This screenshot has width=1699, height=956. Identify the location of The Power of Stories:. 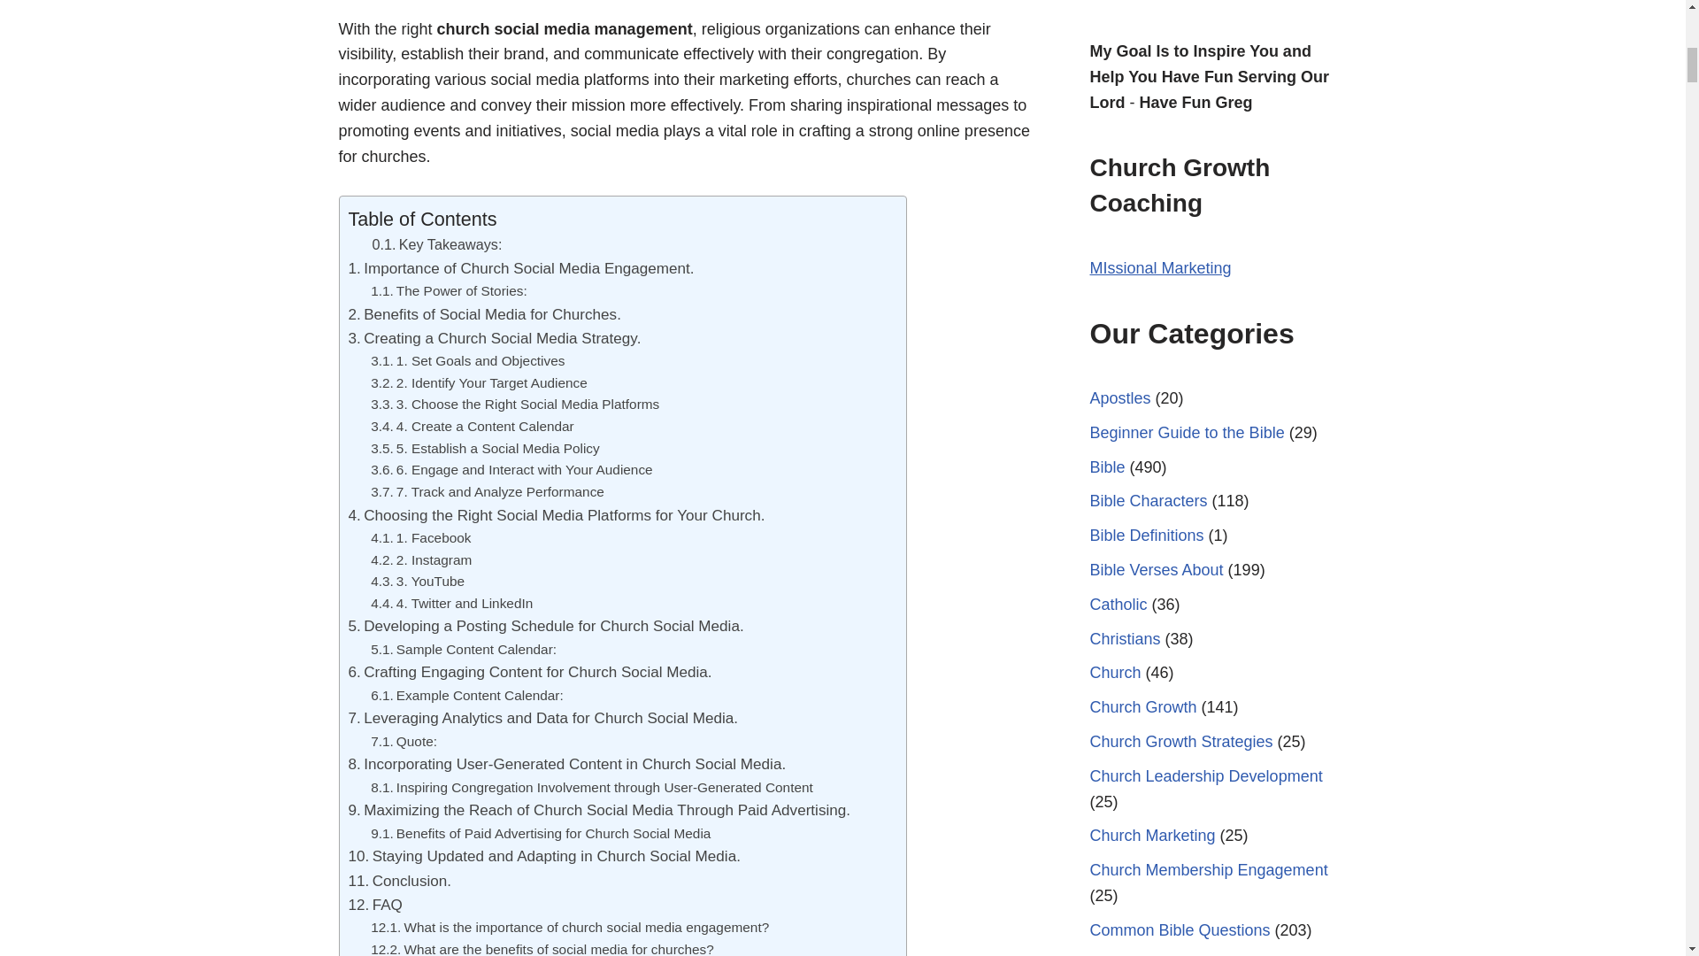
(448, 292).